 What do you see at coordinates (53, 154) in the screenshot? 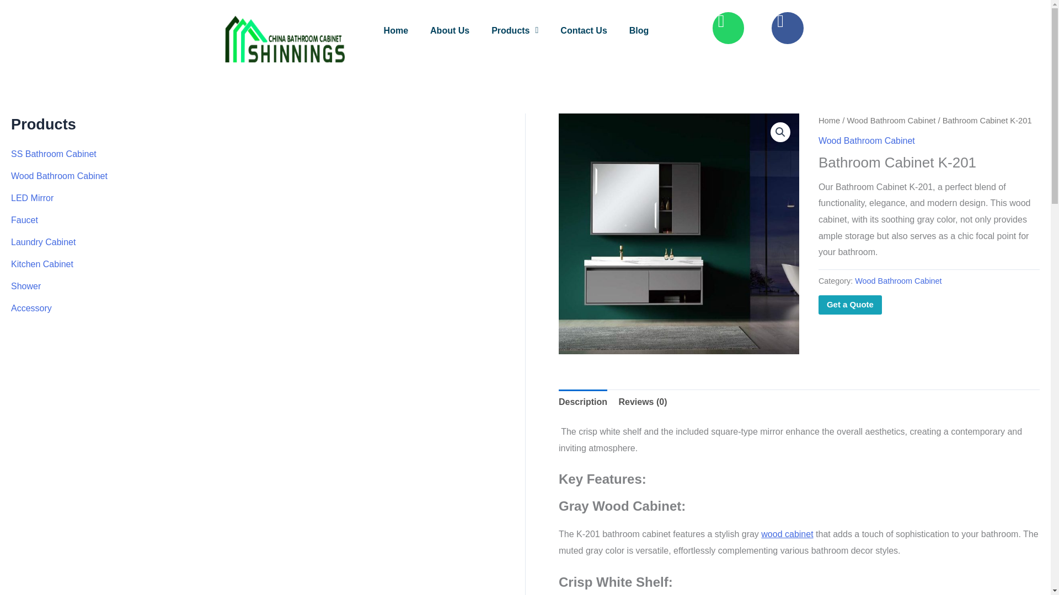
I see `SS Bathroom Cabinet` at bounding box center [53, 154].